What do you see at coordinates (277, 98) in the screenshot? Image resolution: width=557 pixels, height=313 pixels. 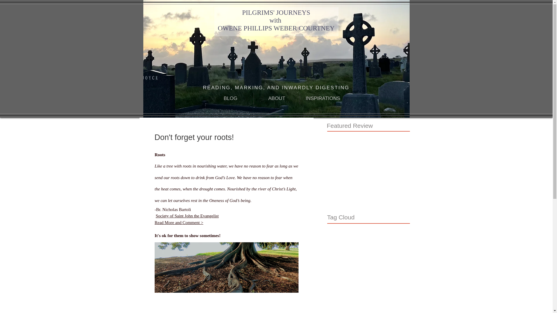 I see `ABOUT` at bounding box center [277, 98].